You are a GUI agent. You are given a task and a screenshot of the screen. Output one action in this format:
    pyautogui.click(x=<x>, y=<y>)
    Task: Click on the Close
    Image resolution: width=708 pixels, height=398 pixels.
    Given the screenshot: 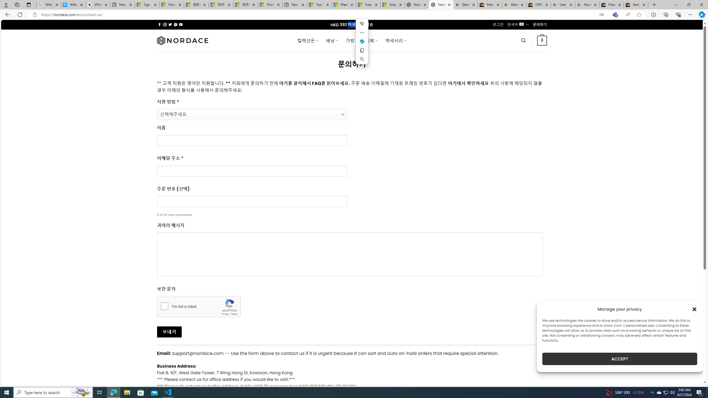 What is the action you would take?
    pyautogui.click(x=701, y=5)
    